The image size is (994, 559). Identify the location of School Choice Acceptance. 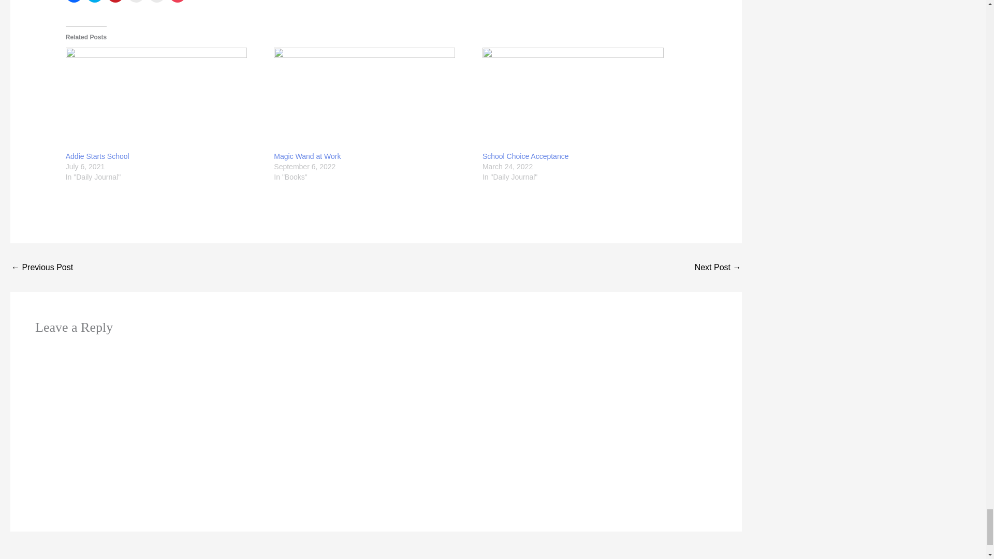
(581, 99).